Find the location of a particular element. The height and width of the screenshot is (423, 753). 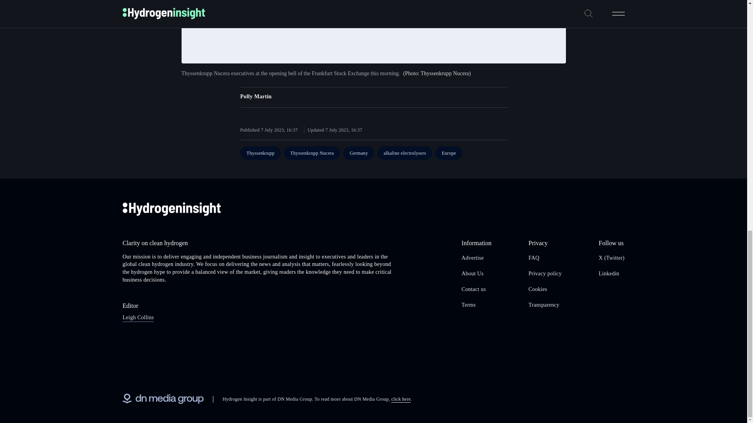

Thyssenkrupp Nucera is located at coordinates (312, 153).